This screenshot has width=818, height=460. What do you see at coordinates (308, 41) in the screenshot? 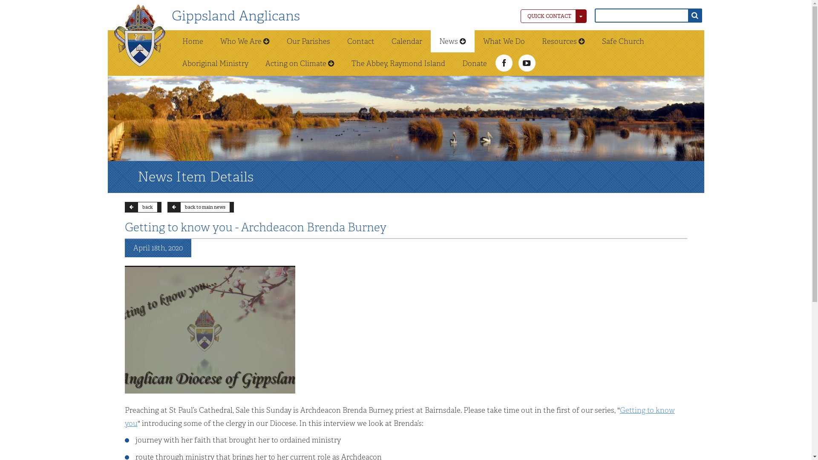
I see `Our Parishes` at bounding box center [308, 41].